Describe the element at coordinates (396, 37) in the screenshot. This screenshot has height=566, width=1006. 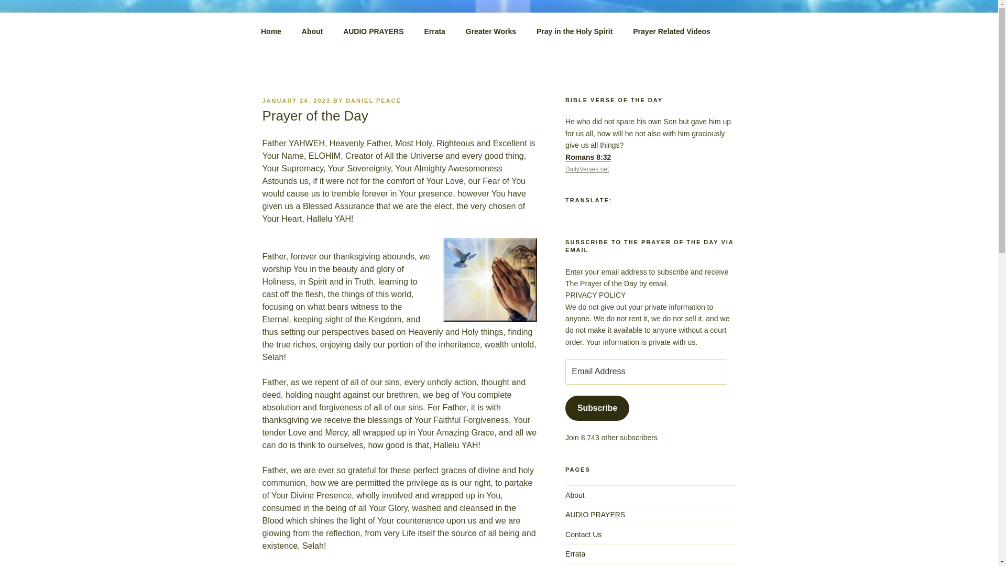
I see `THE PRAYER OF THE DAY` at that location.